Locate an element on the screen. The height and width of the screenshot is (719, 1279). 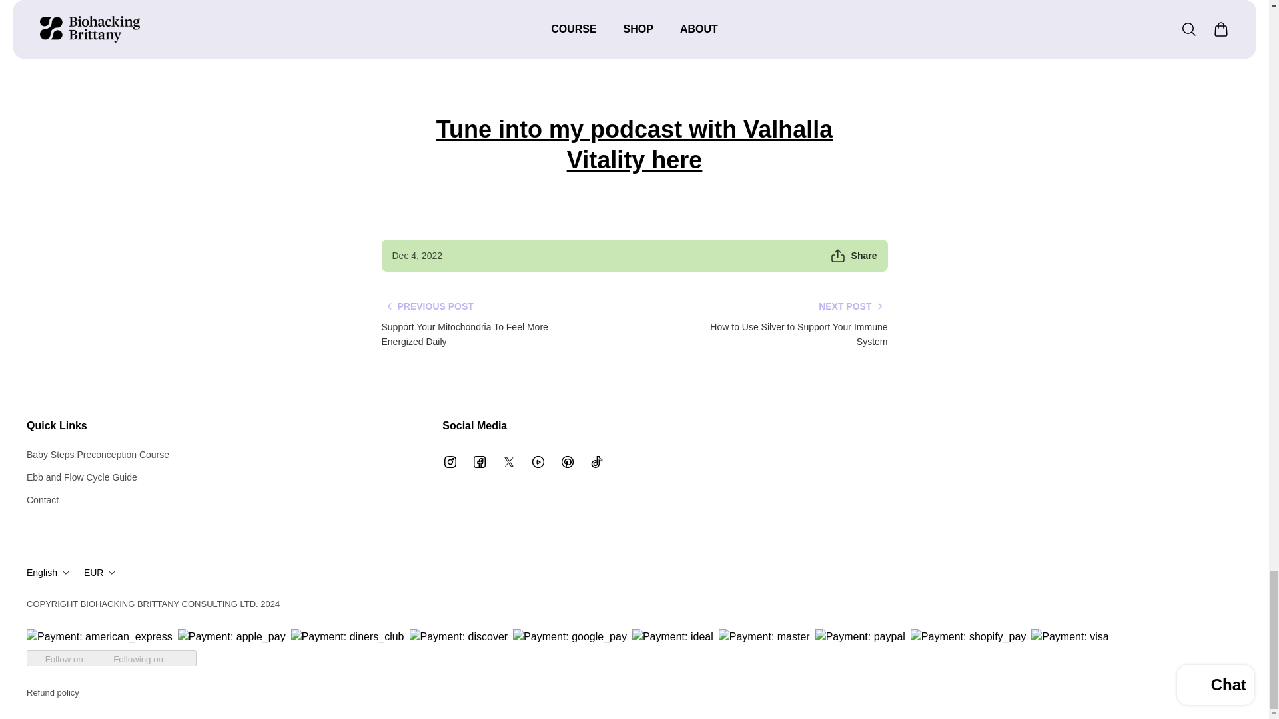
Tune into my podcast with Valhalla Vitality here is located at coordinates (634, 144).